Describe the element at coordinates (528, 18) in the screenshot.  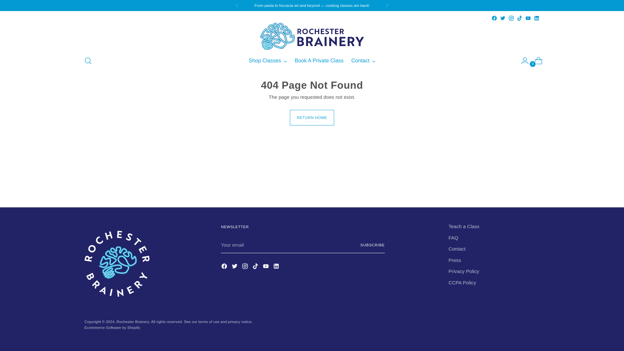
I see `Next` at that location.